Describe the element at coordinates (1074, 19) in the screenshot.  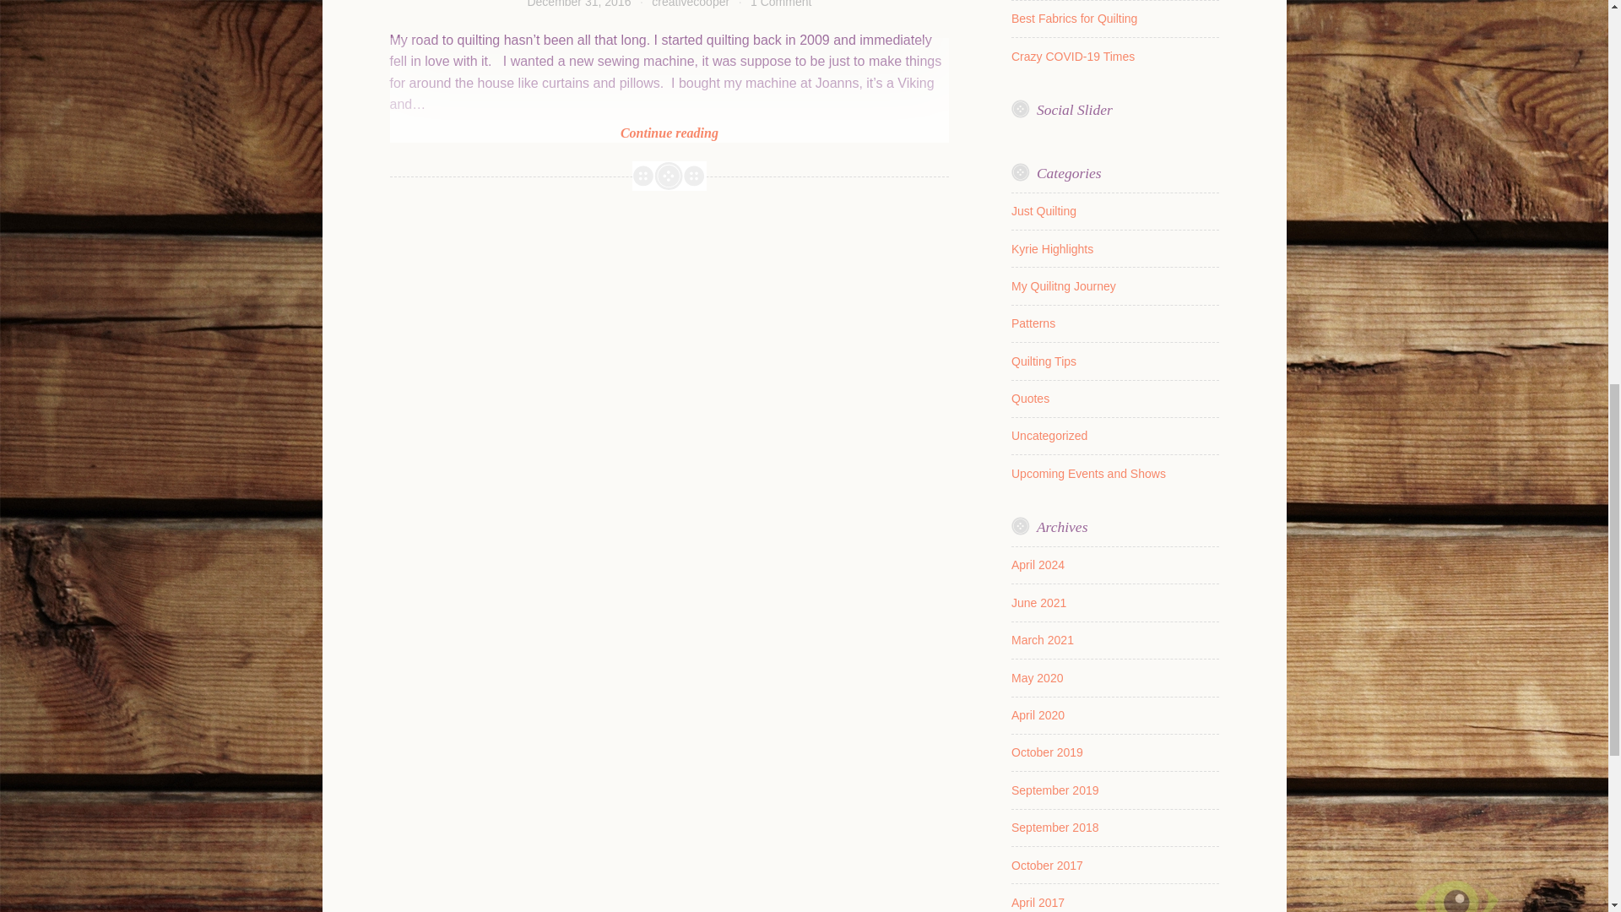
I see `creativecooper` at that location.